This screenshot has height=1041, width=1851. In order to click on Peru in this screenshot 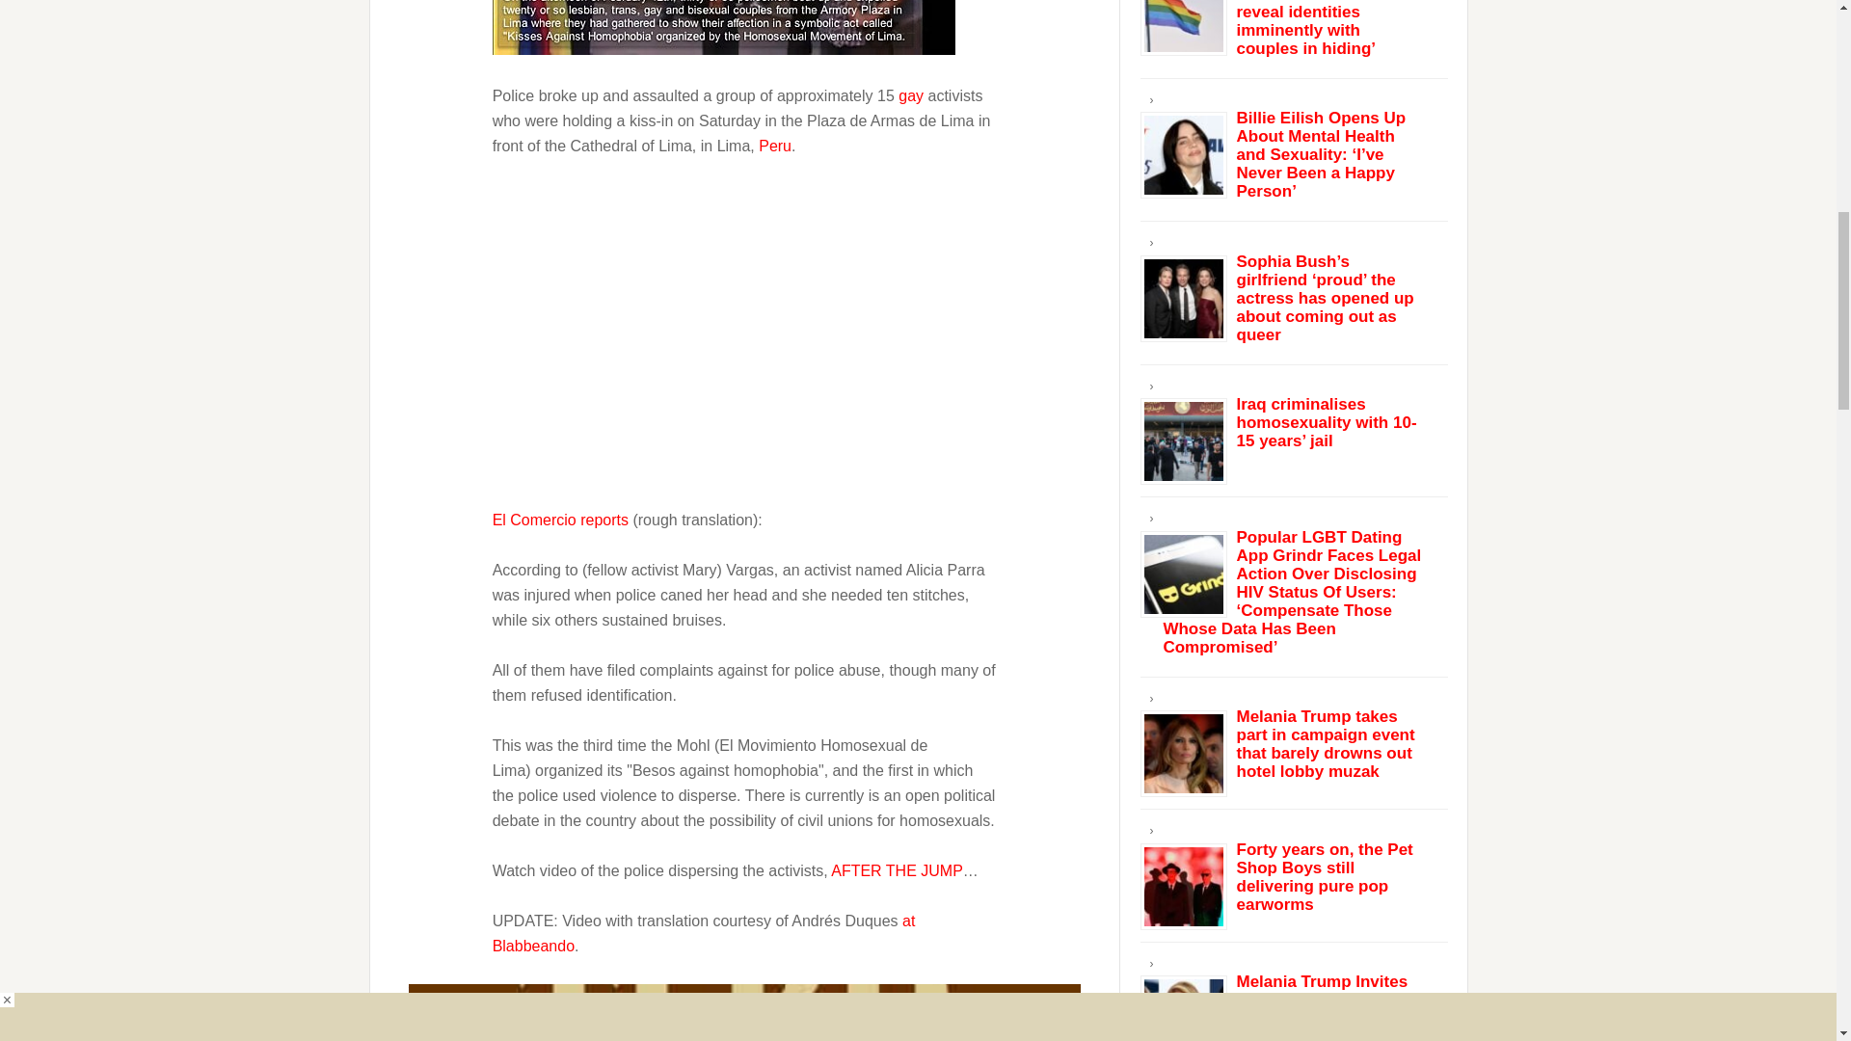, I will do `click(723, 27)`.